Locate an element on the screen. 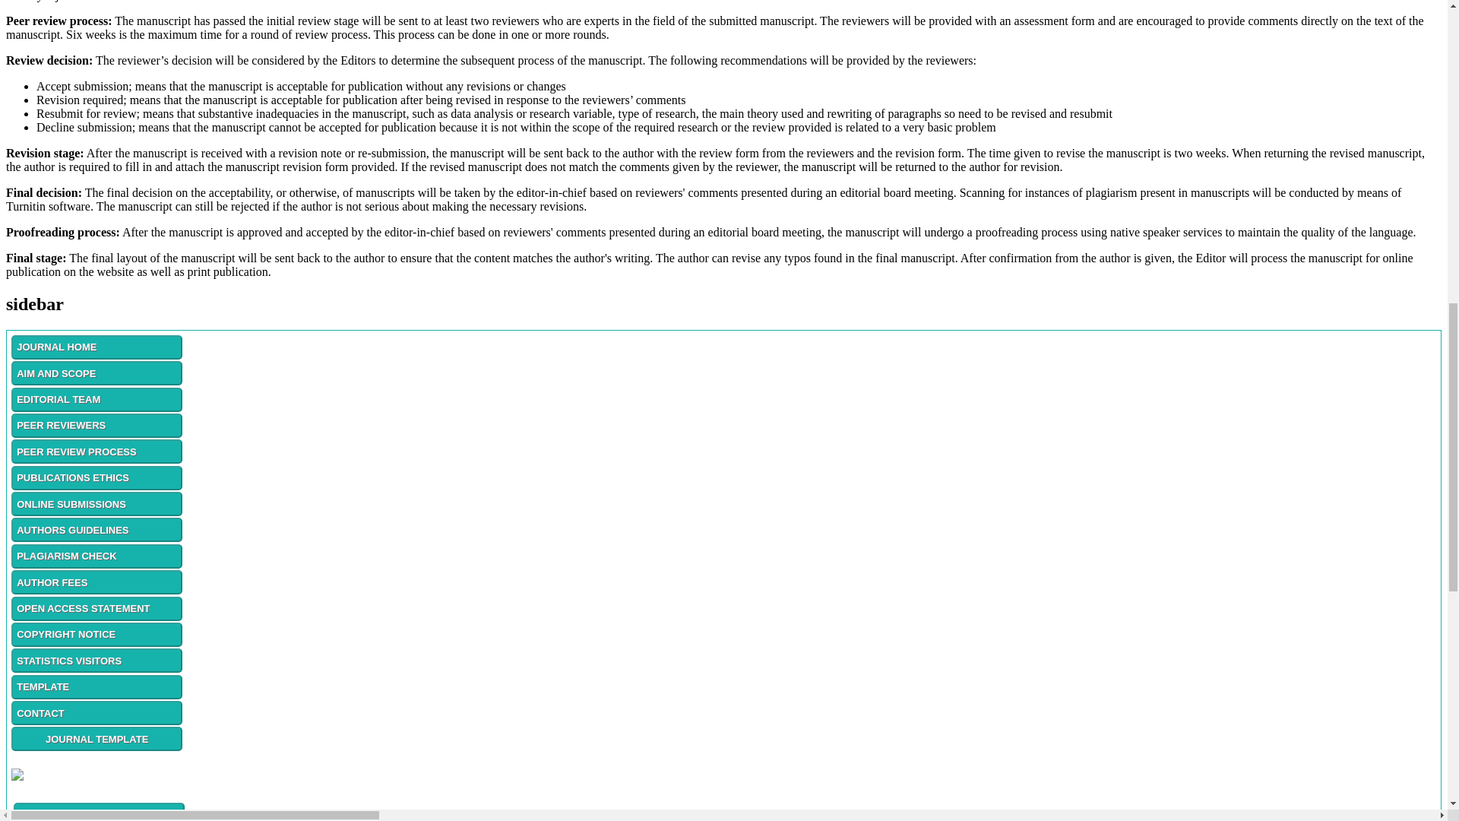  ONLINE SUBMISSIONS is located at coordinates (97, 503).